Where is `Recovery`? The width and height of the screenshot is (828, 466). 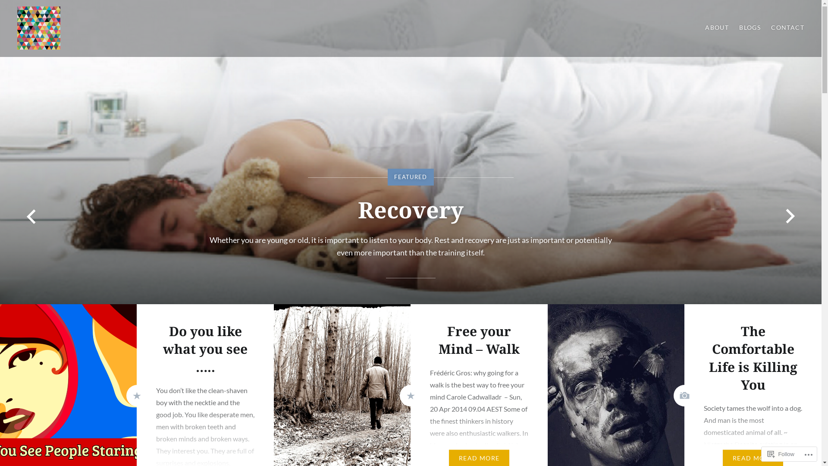
Recovery is located at coordinates (411, 152).